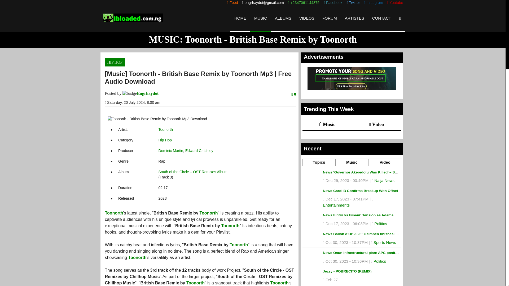  What do you see at coordinates (165, 140) in the screenshot?
I see `Hip Hop` at bounding box center [165, 140].